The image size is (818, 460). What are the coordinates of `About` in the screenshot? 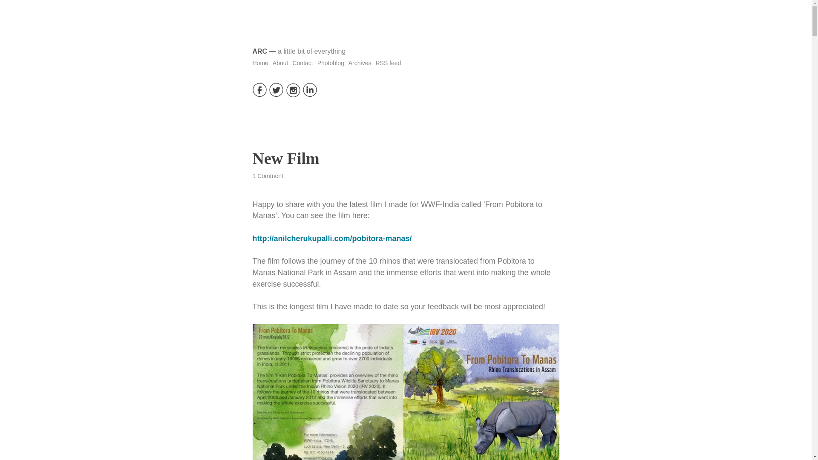 It's located at (280, 63).